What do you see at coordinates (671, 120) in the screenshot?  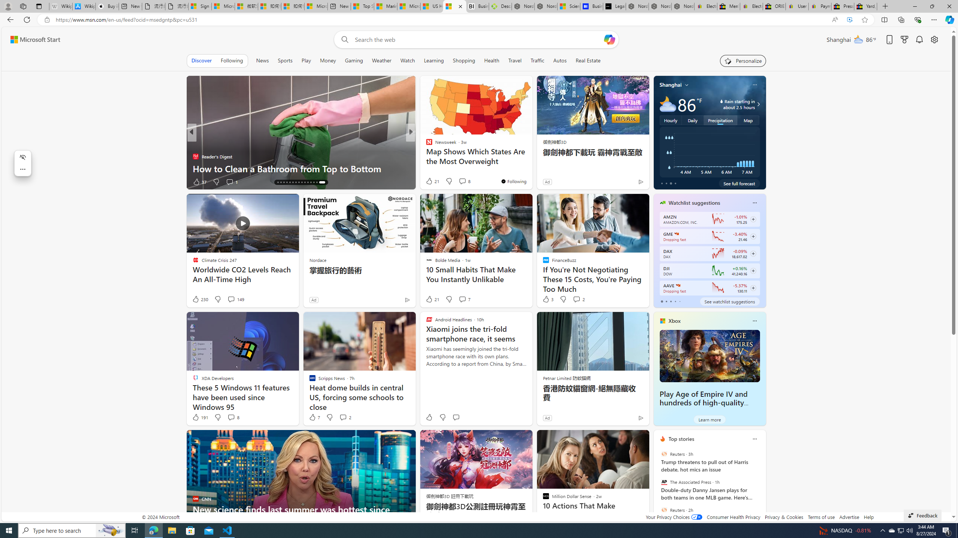 I see `Hourly` at bounding box center [671, 120].